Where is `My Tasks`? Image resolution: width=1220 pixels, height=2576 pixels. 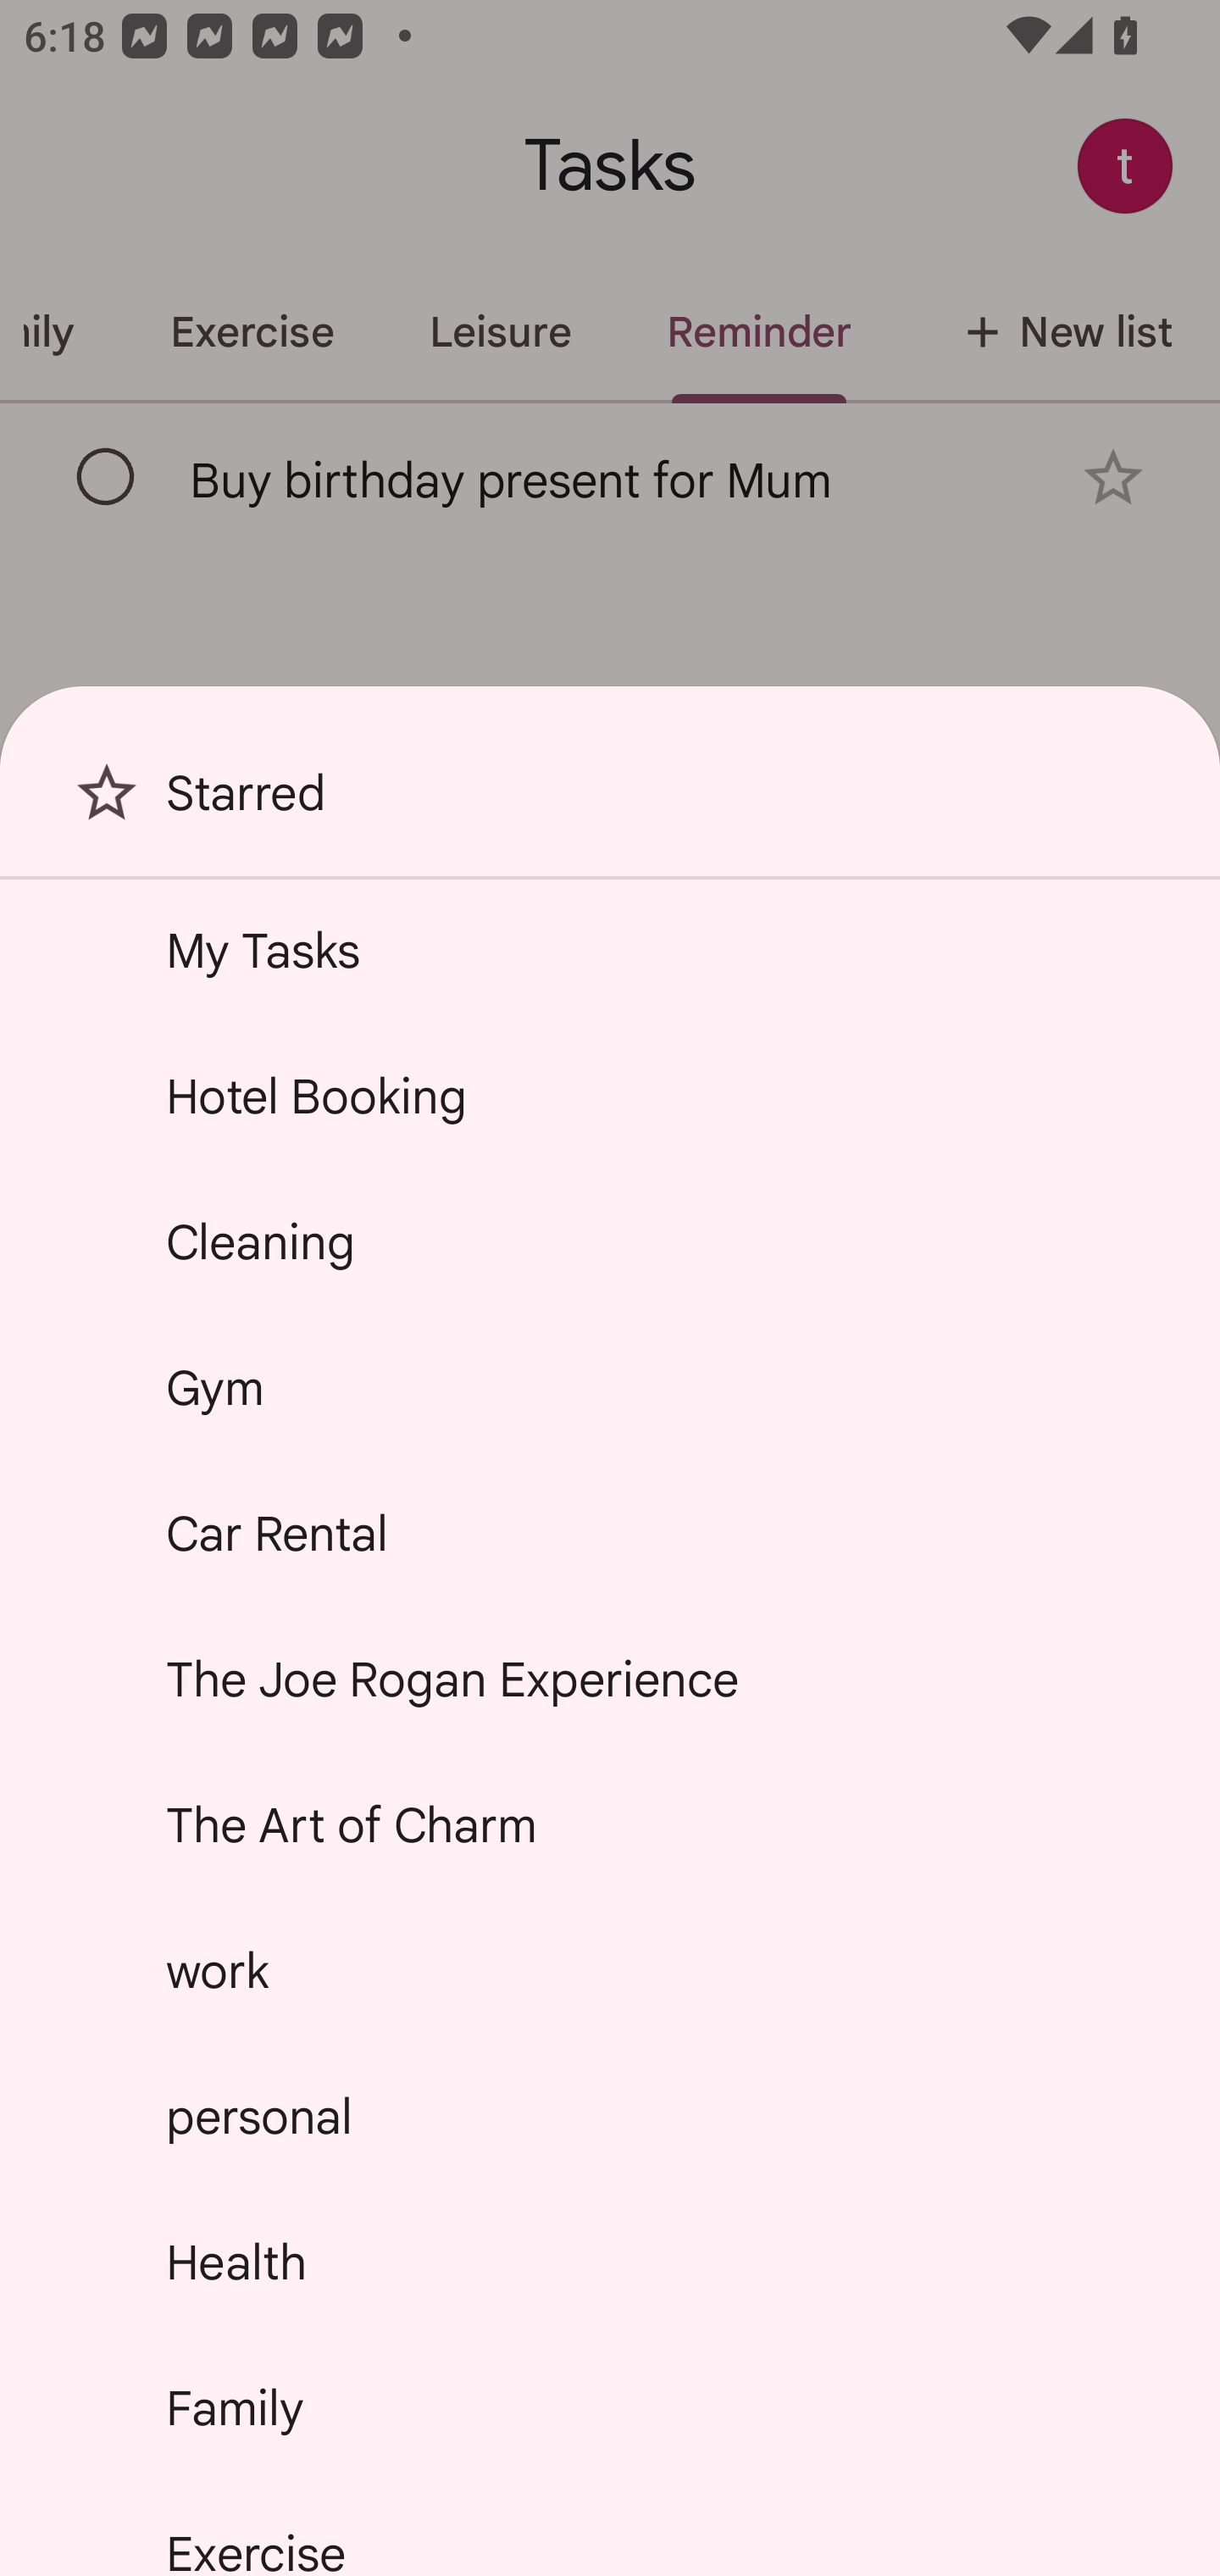 My Tasks is located at coordinates (610, 950).